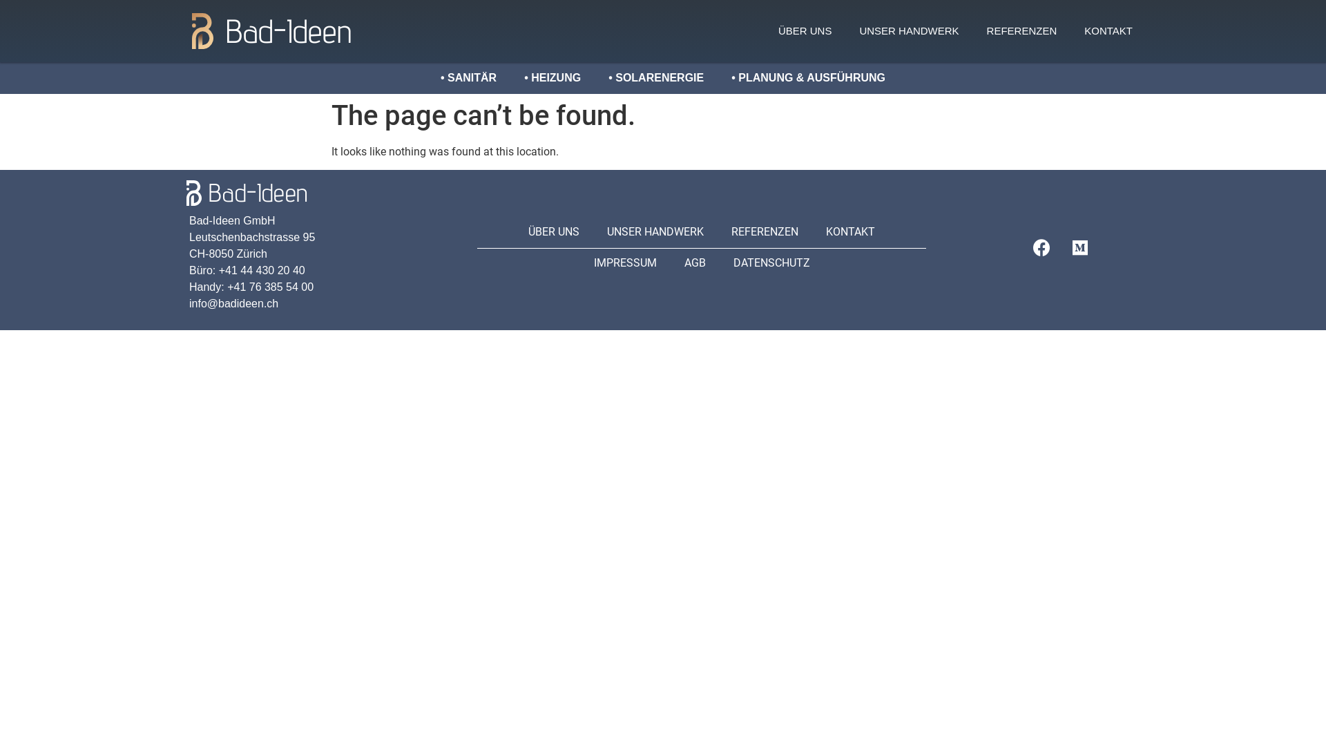 This screenshot has height=746, width=1326. Describe the element at coordinates (851, 232) in the screenshot. I see `KONTAKT` at that location.